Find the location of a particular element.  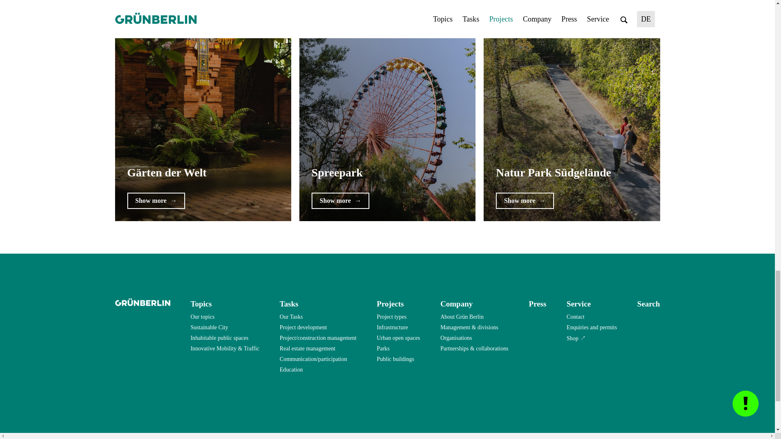

Projects is located at coordinates (390, 303).